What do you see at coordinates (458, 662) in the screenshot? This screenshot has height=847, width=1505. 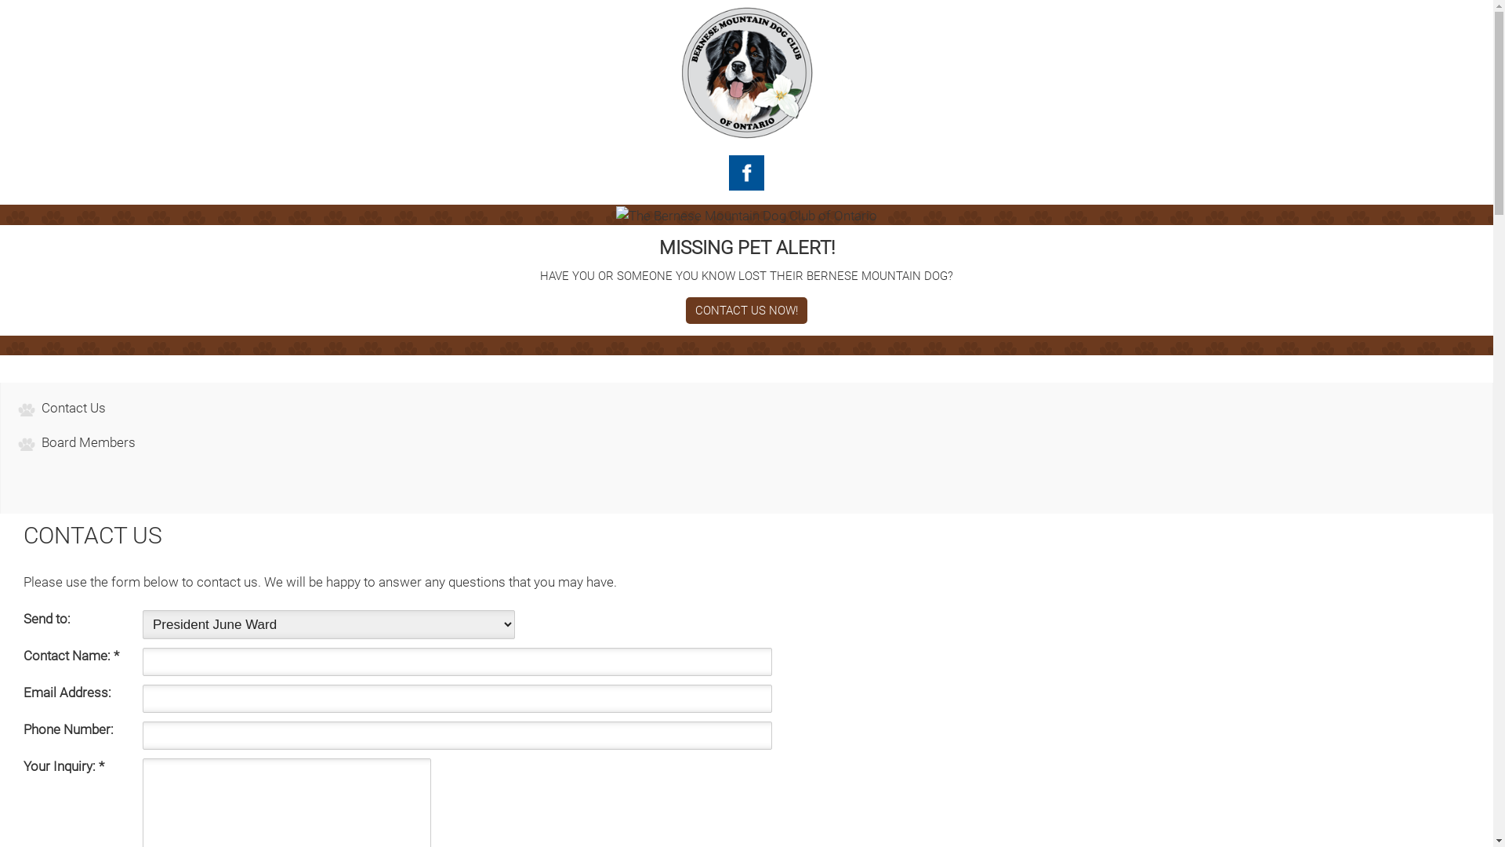 I see `Contact Name` at bounding box center [458, 662].